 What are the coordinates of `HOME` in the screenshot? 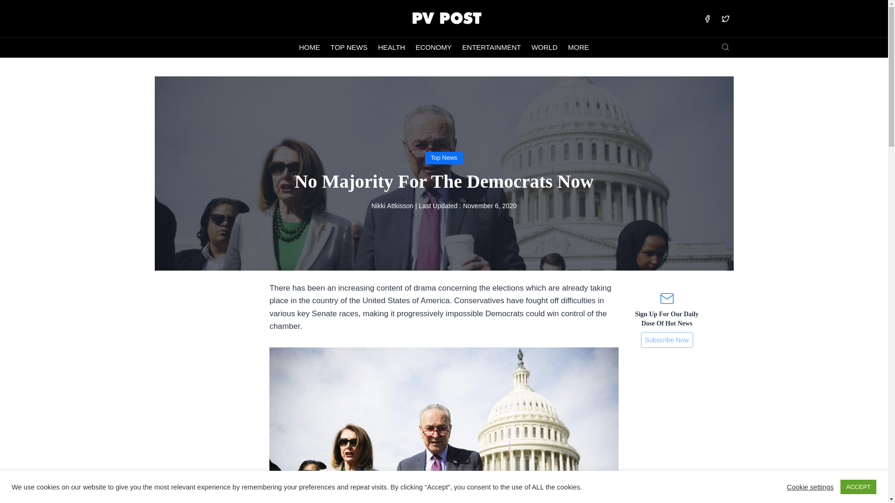 It's located at (310, 48).